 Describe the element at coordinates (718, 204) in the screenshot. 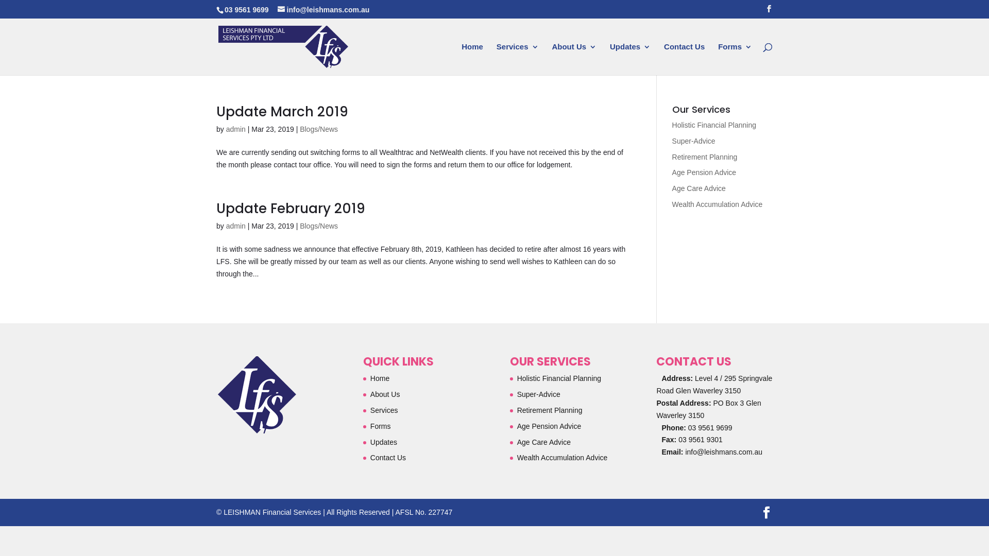

I see `Wealth Accumulation Advice` at that location.